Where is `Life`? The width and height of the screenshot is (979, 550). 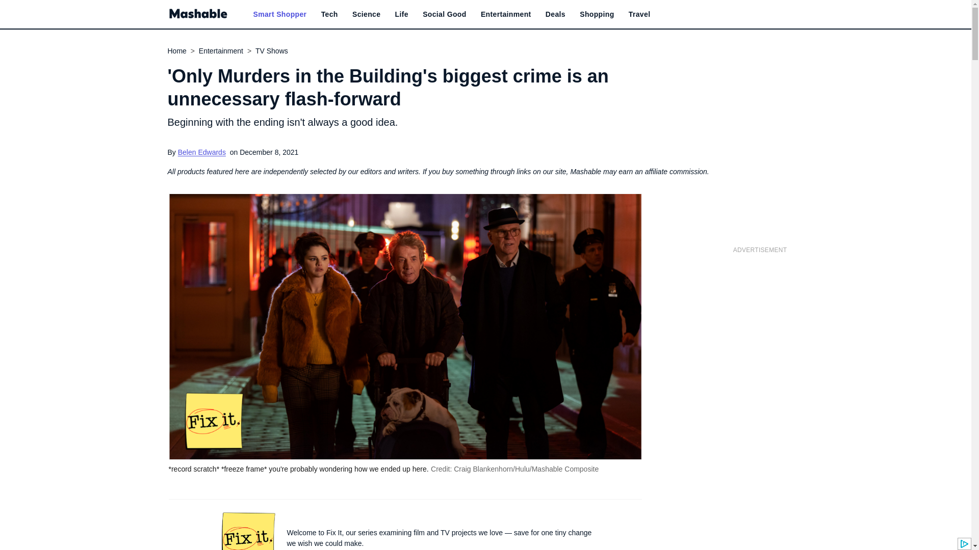 Life is located at coordinates (402, 14).